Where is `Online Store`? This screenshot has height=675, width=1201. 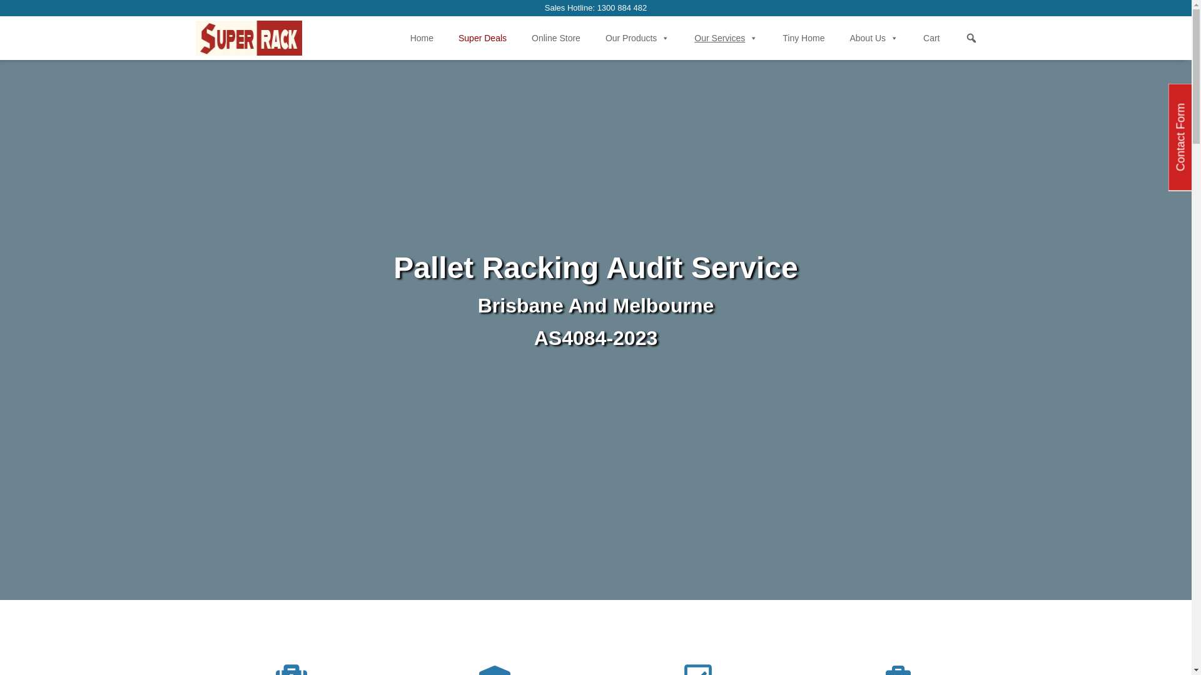 Online Store is located at coordinates (556, 37).